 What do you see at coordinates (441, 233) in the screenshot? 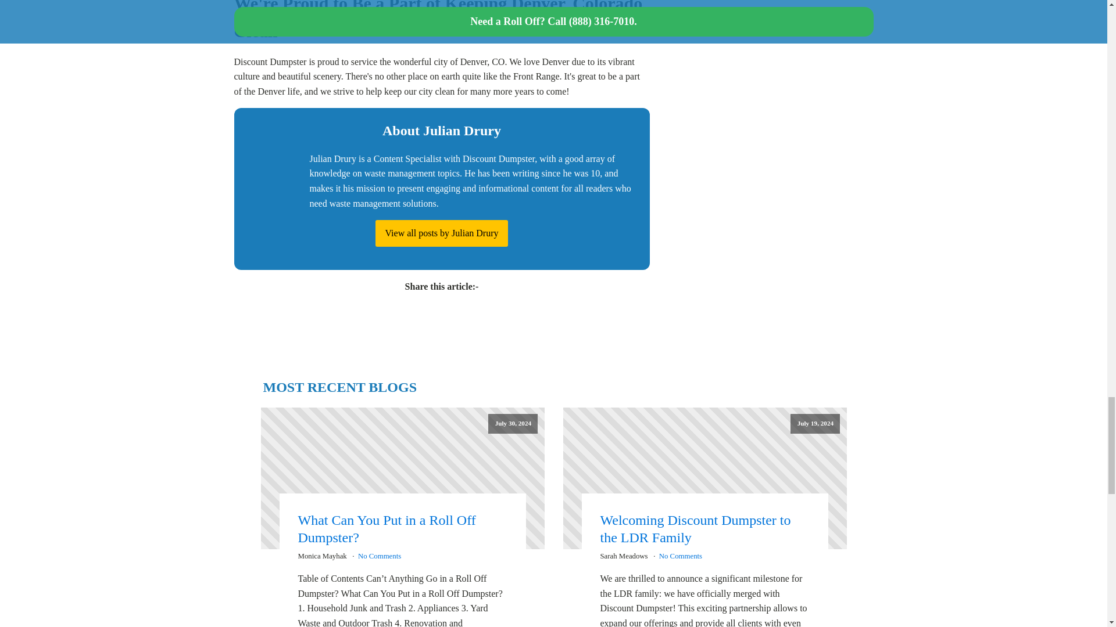
I see `View all posts by Julian Drury` at bounding box center [441, 233].